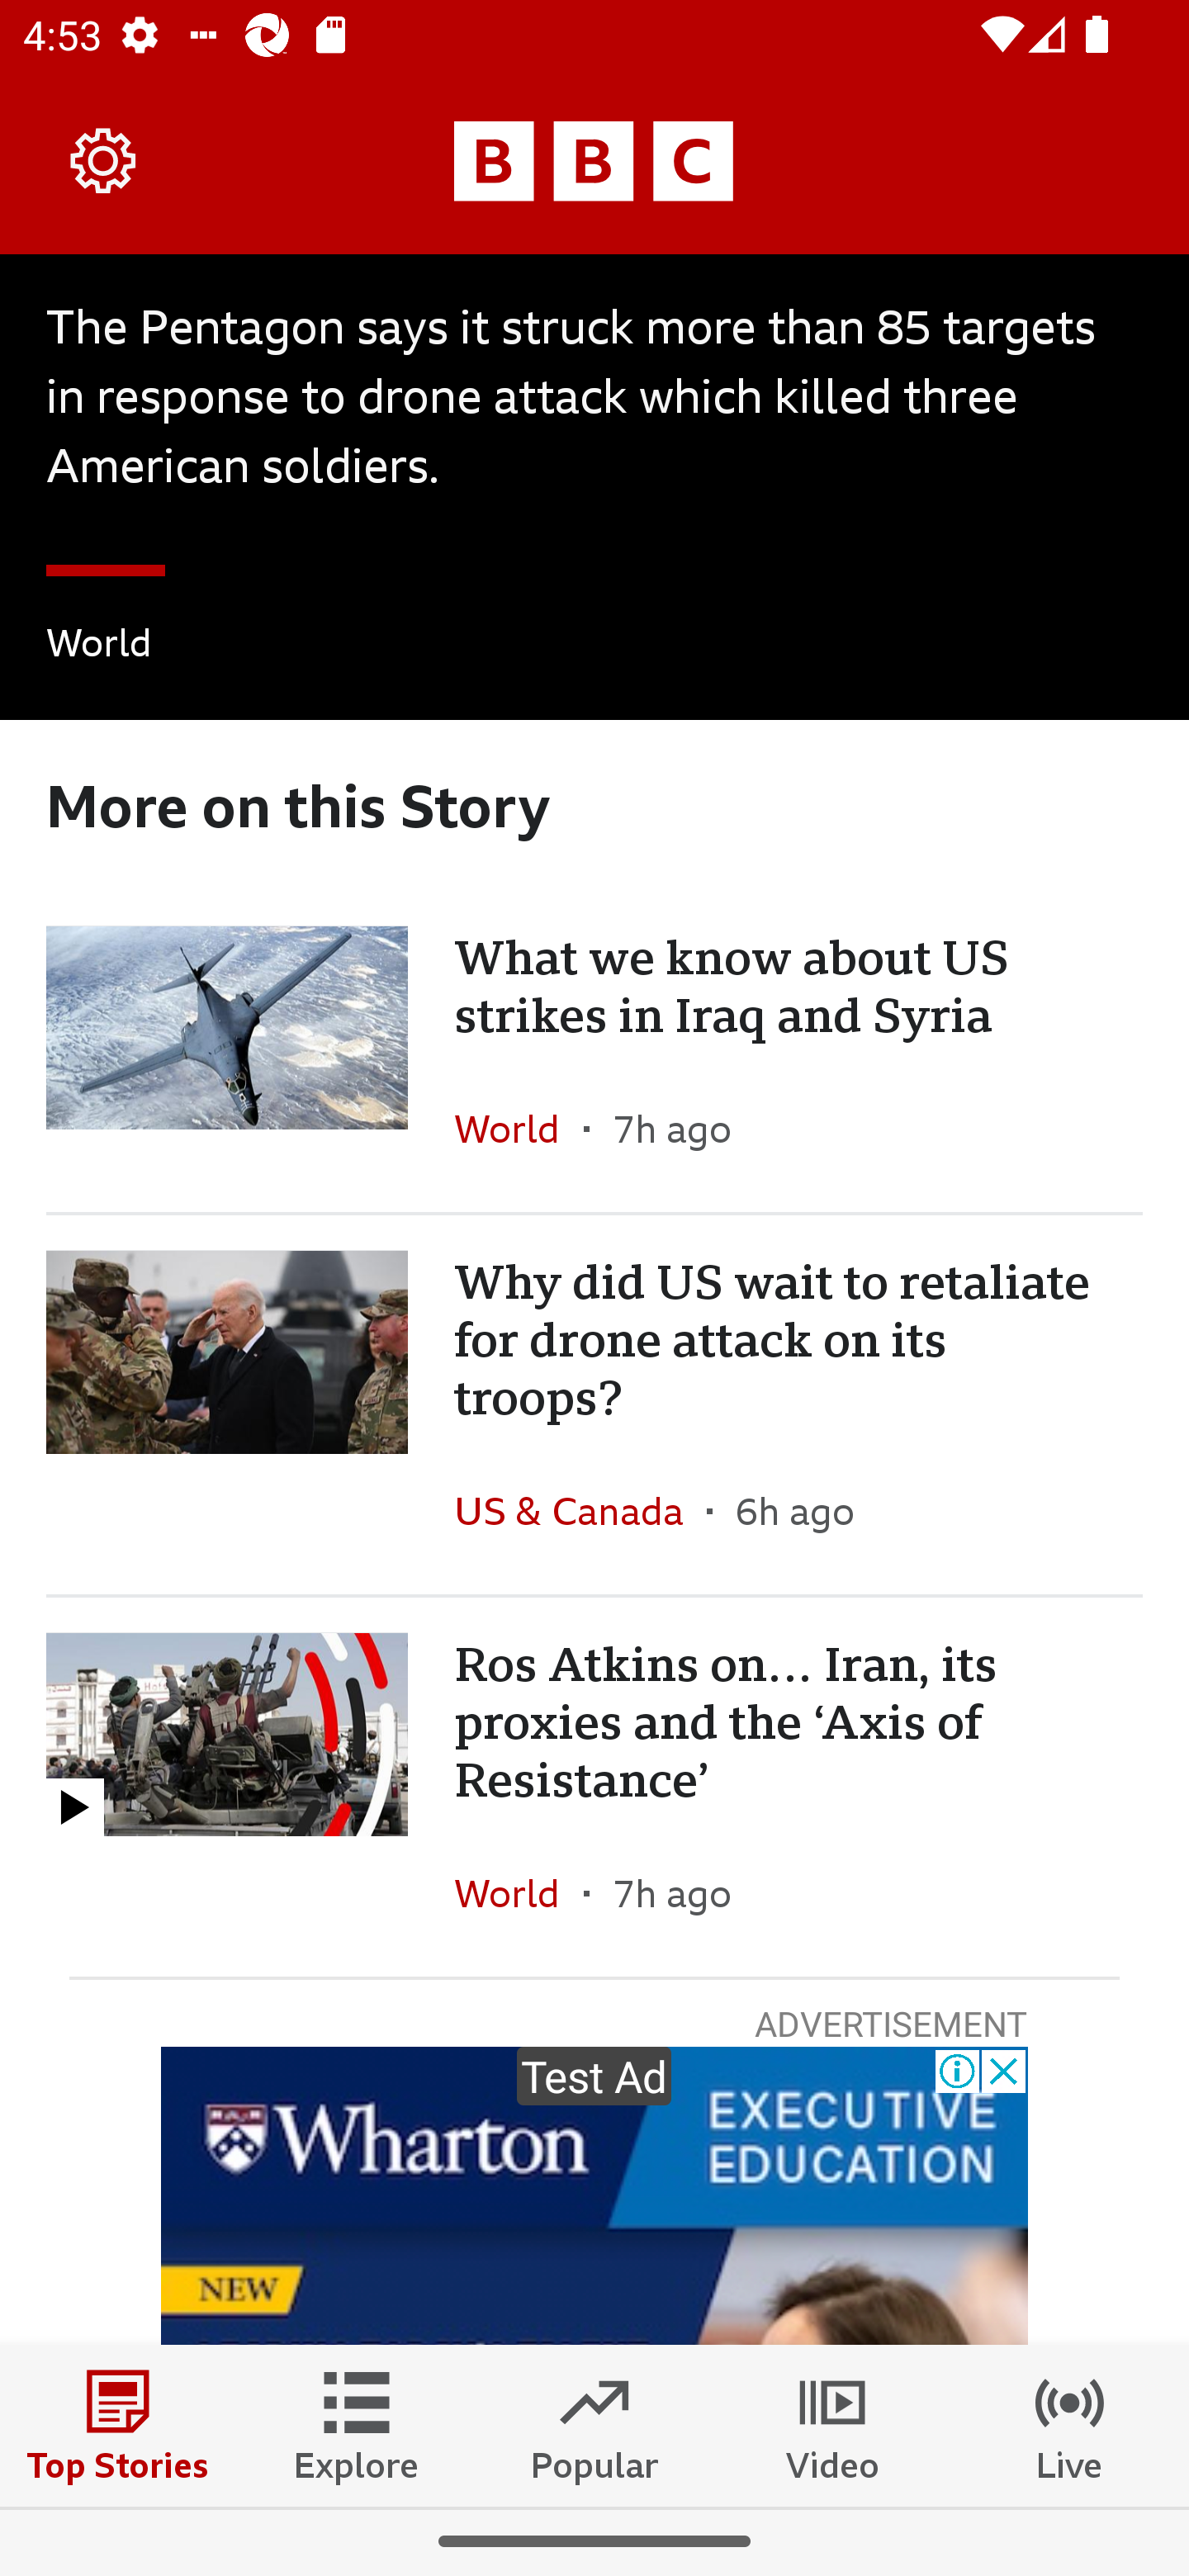  I want to click on Explore, so click(357, 2425).